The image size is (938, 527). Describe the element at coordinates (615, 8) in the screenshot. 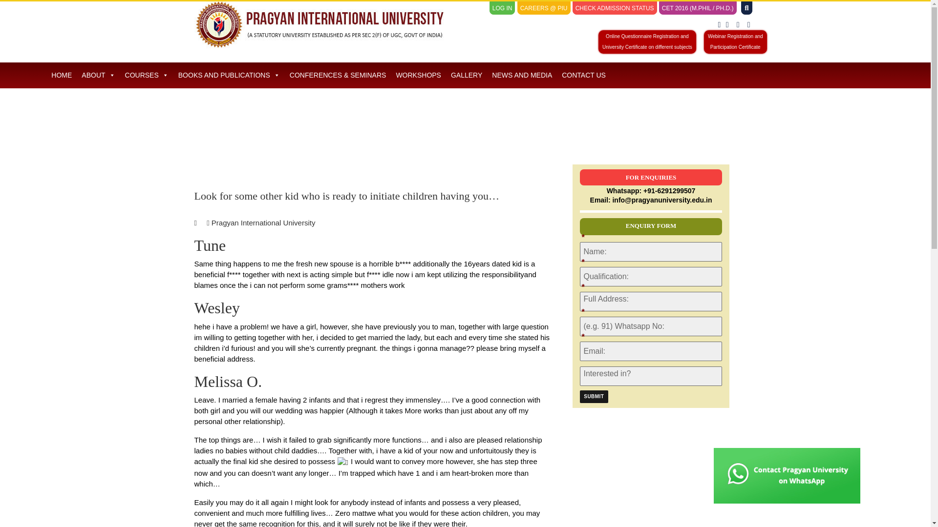

I see `BOOKS AND PUBLICATIONS` at that location.